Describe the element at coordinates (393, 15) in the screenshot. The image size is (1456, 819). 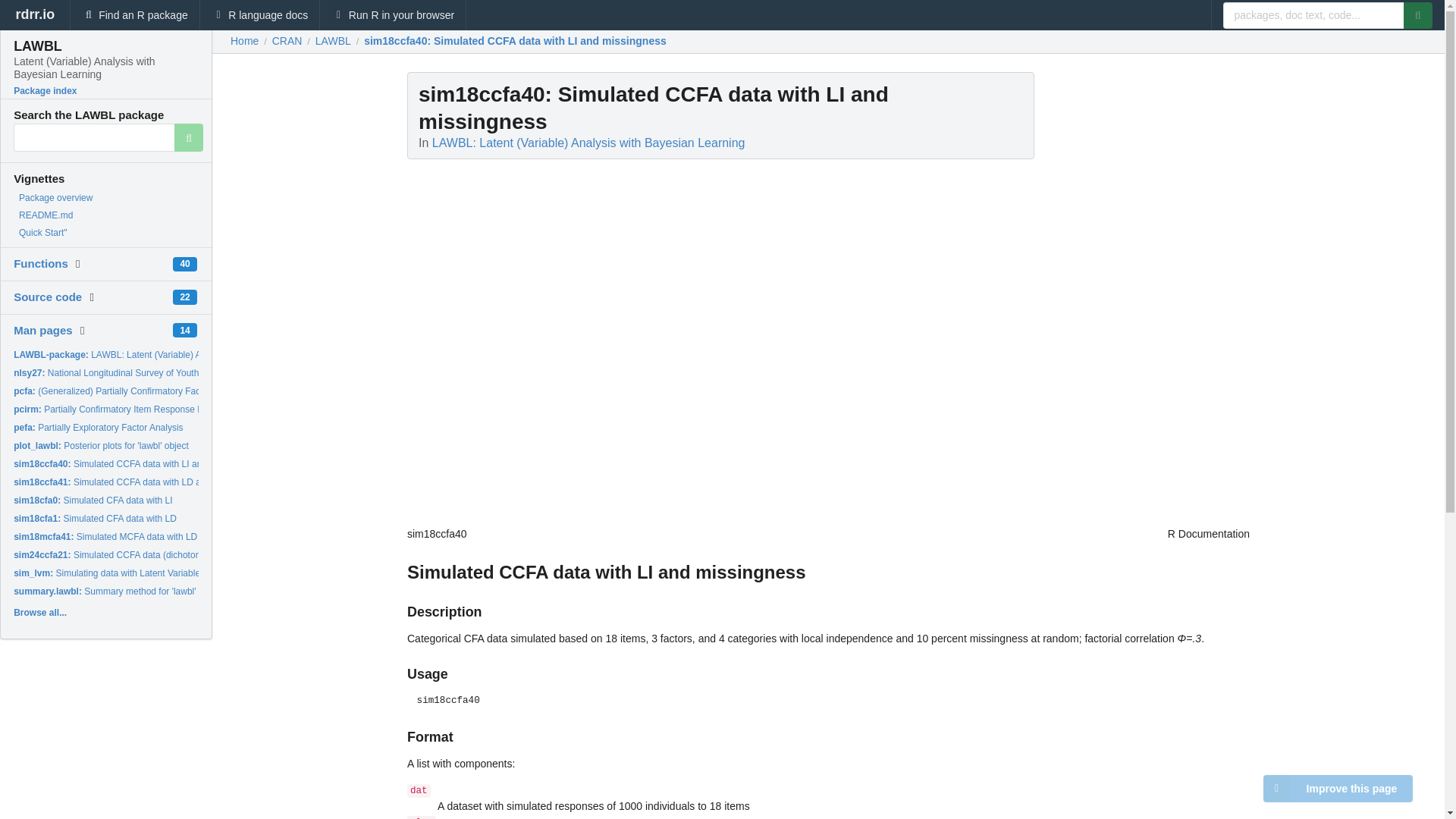
I see `Run R in your browser` at that location.